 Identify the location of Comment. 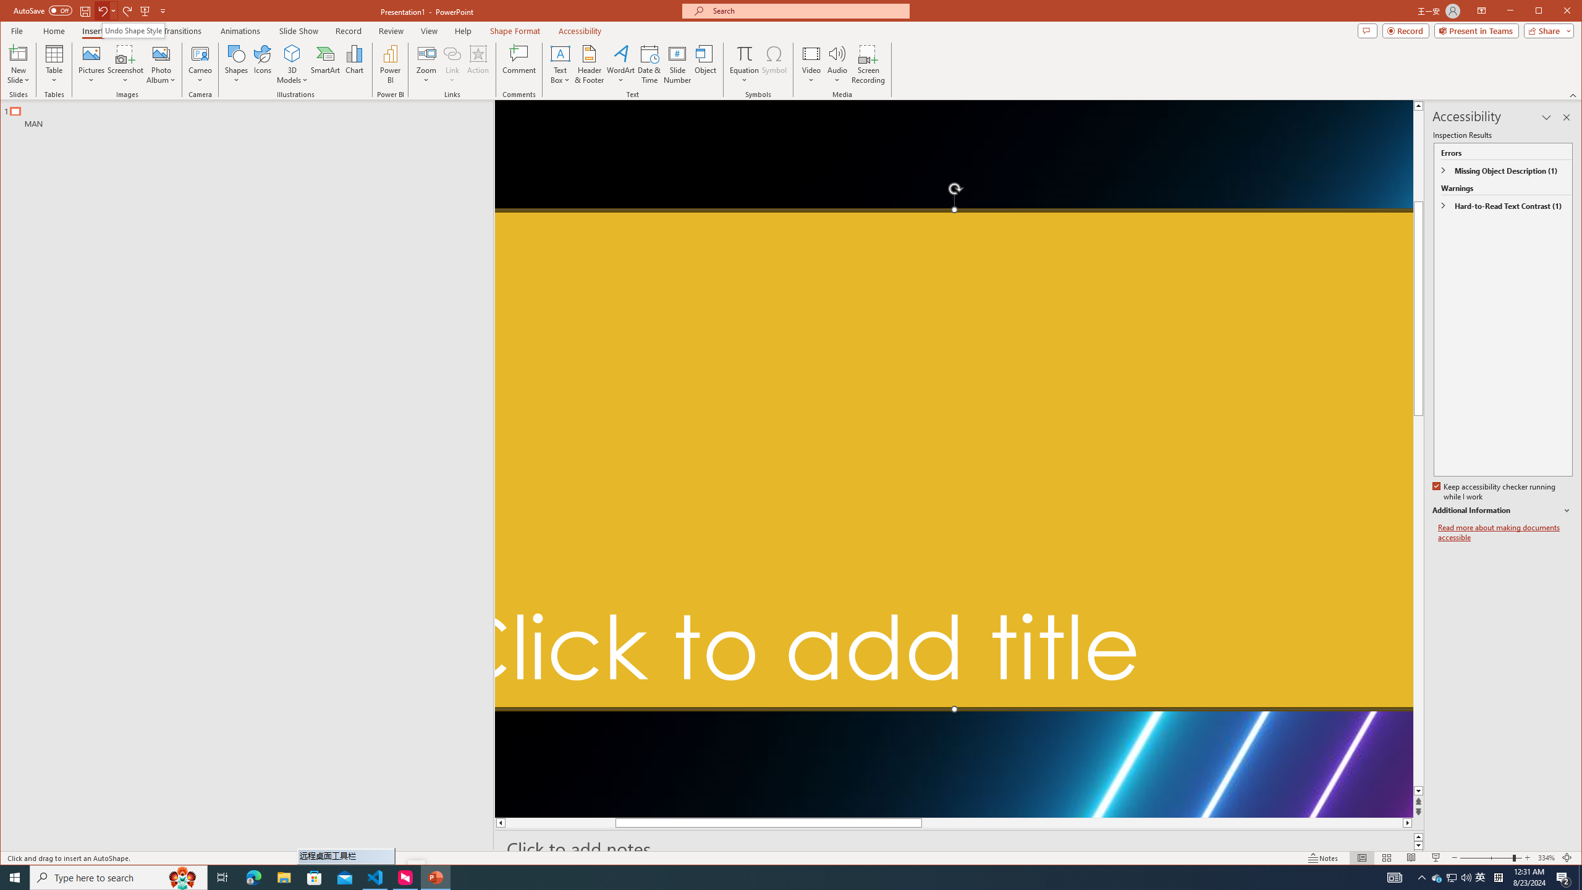
(1542, 12).